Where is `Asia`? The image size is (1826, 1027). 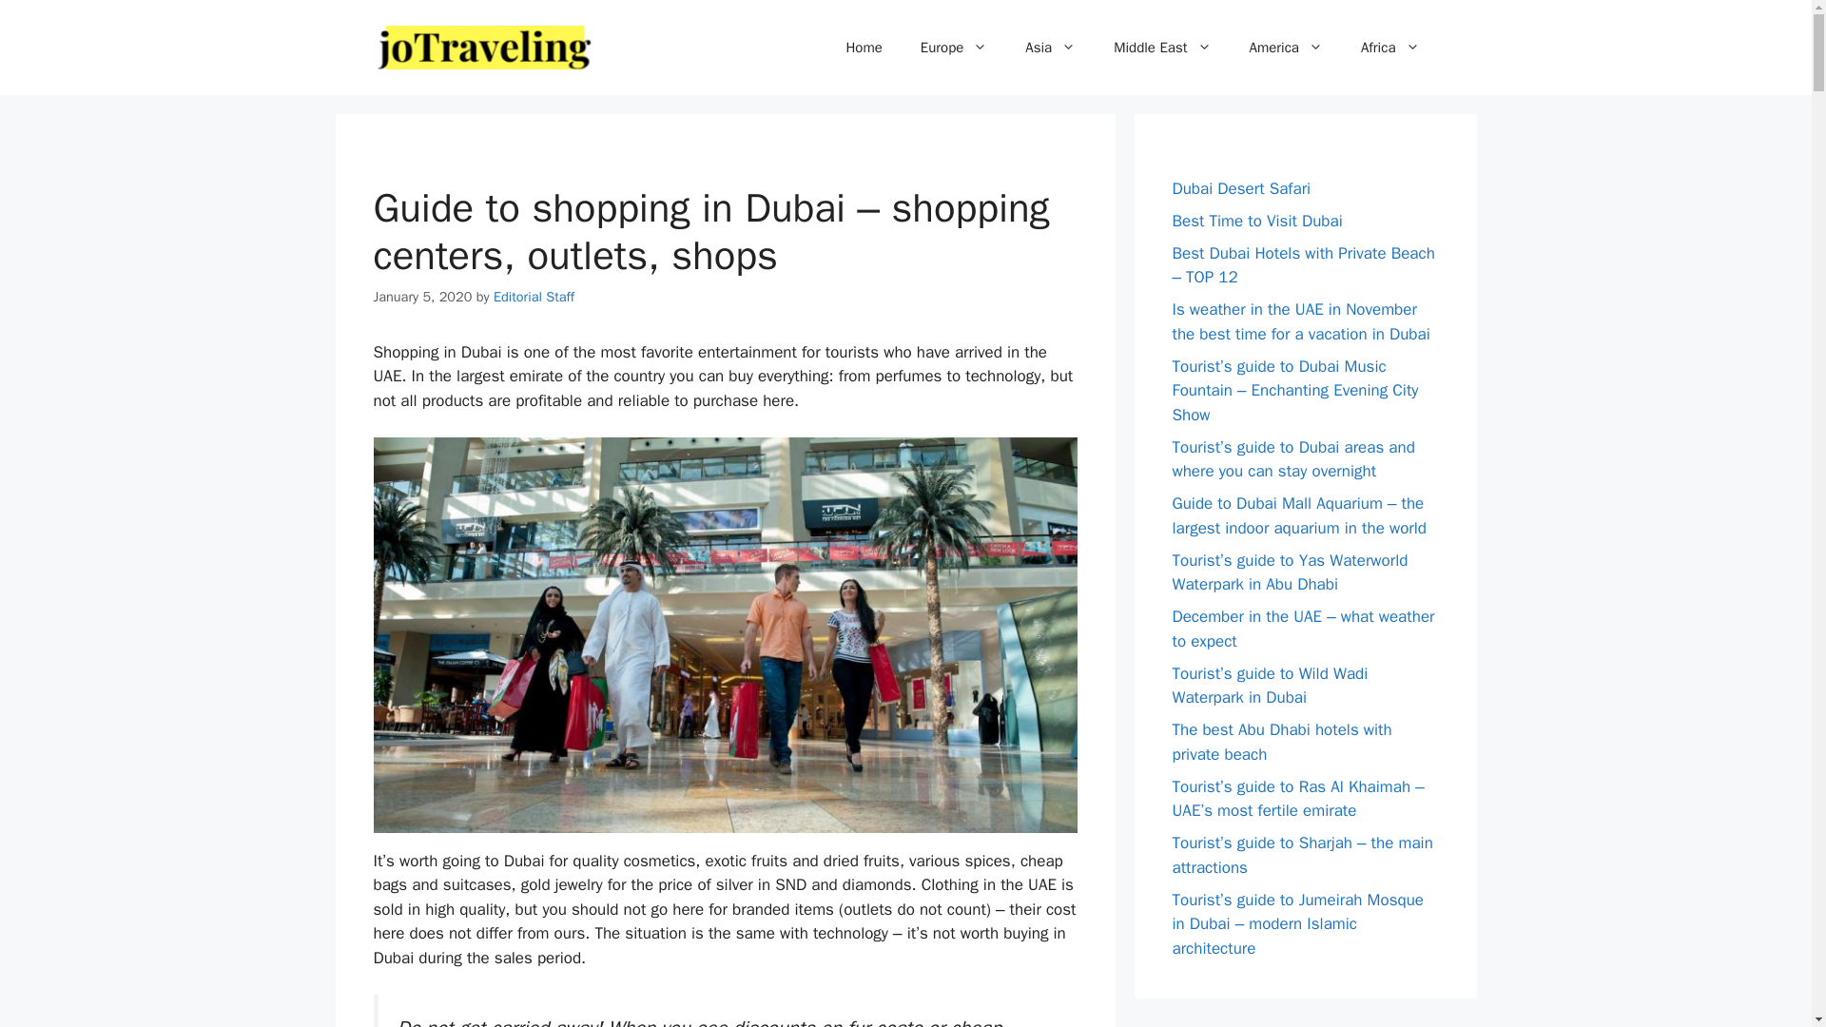
Asia is located at coordinates (1050, 48).